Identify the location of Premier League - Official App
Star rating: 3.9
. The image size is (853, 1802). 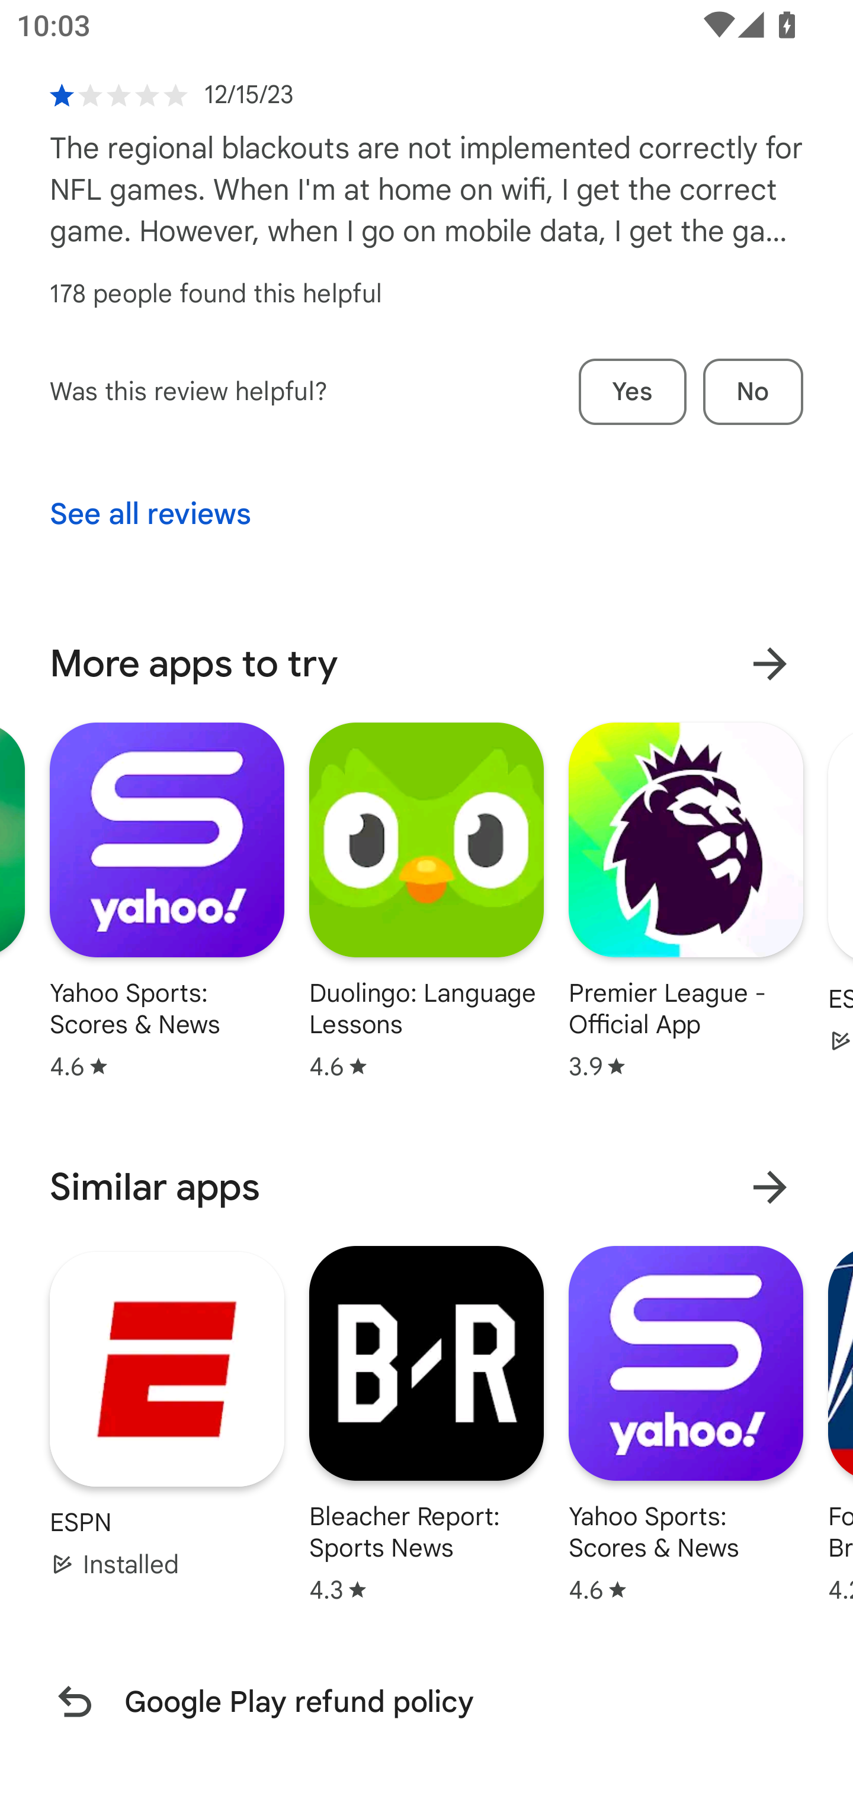
(685, 901).